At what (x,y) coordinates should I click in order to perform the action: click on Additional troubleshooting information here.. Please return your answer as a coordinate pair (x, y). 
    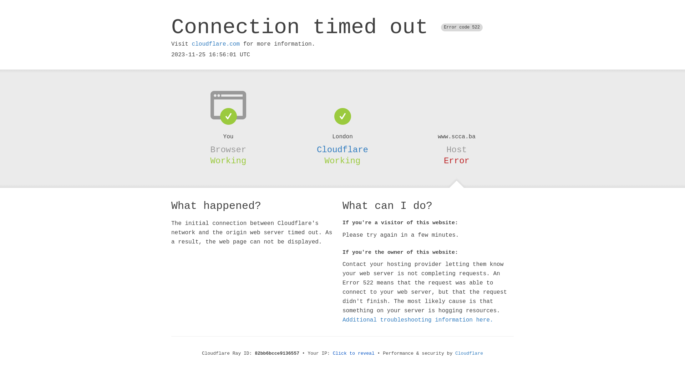
    Looking at the image, I should click on (418, 320).